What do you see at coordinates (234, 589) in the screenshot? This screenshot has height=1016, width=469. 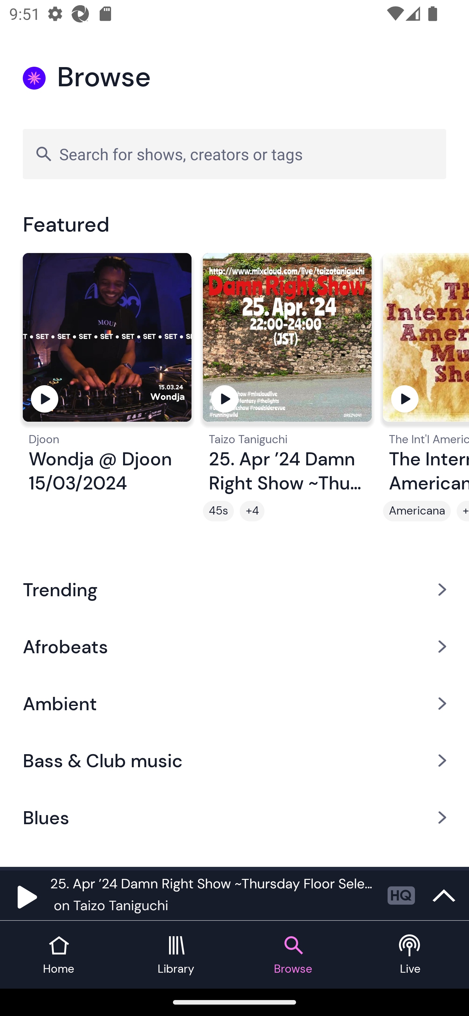 I see `Trending` at bounding box center [234, 589].